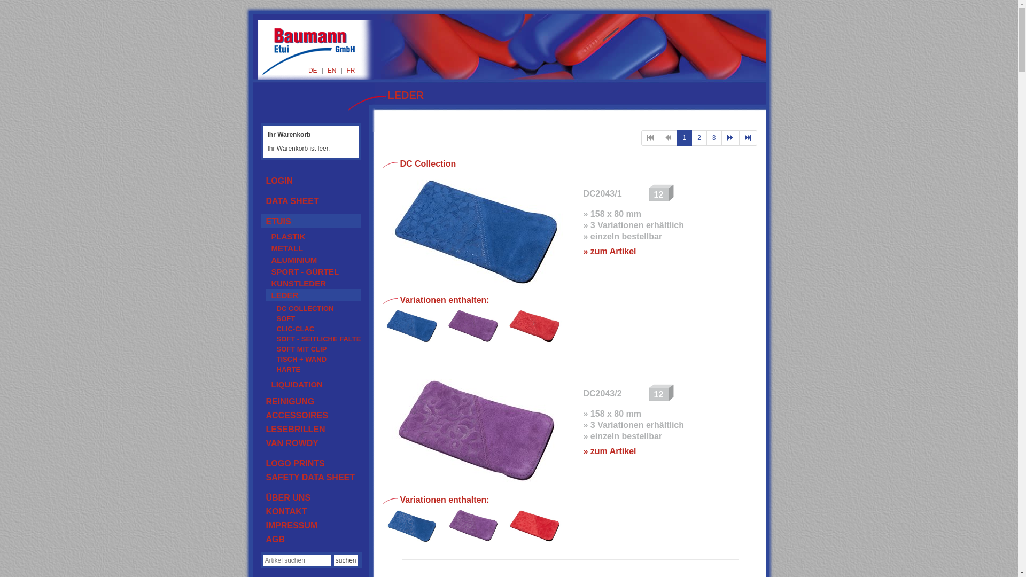  I want to click on LEDER, so click(314, 295).